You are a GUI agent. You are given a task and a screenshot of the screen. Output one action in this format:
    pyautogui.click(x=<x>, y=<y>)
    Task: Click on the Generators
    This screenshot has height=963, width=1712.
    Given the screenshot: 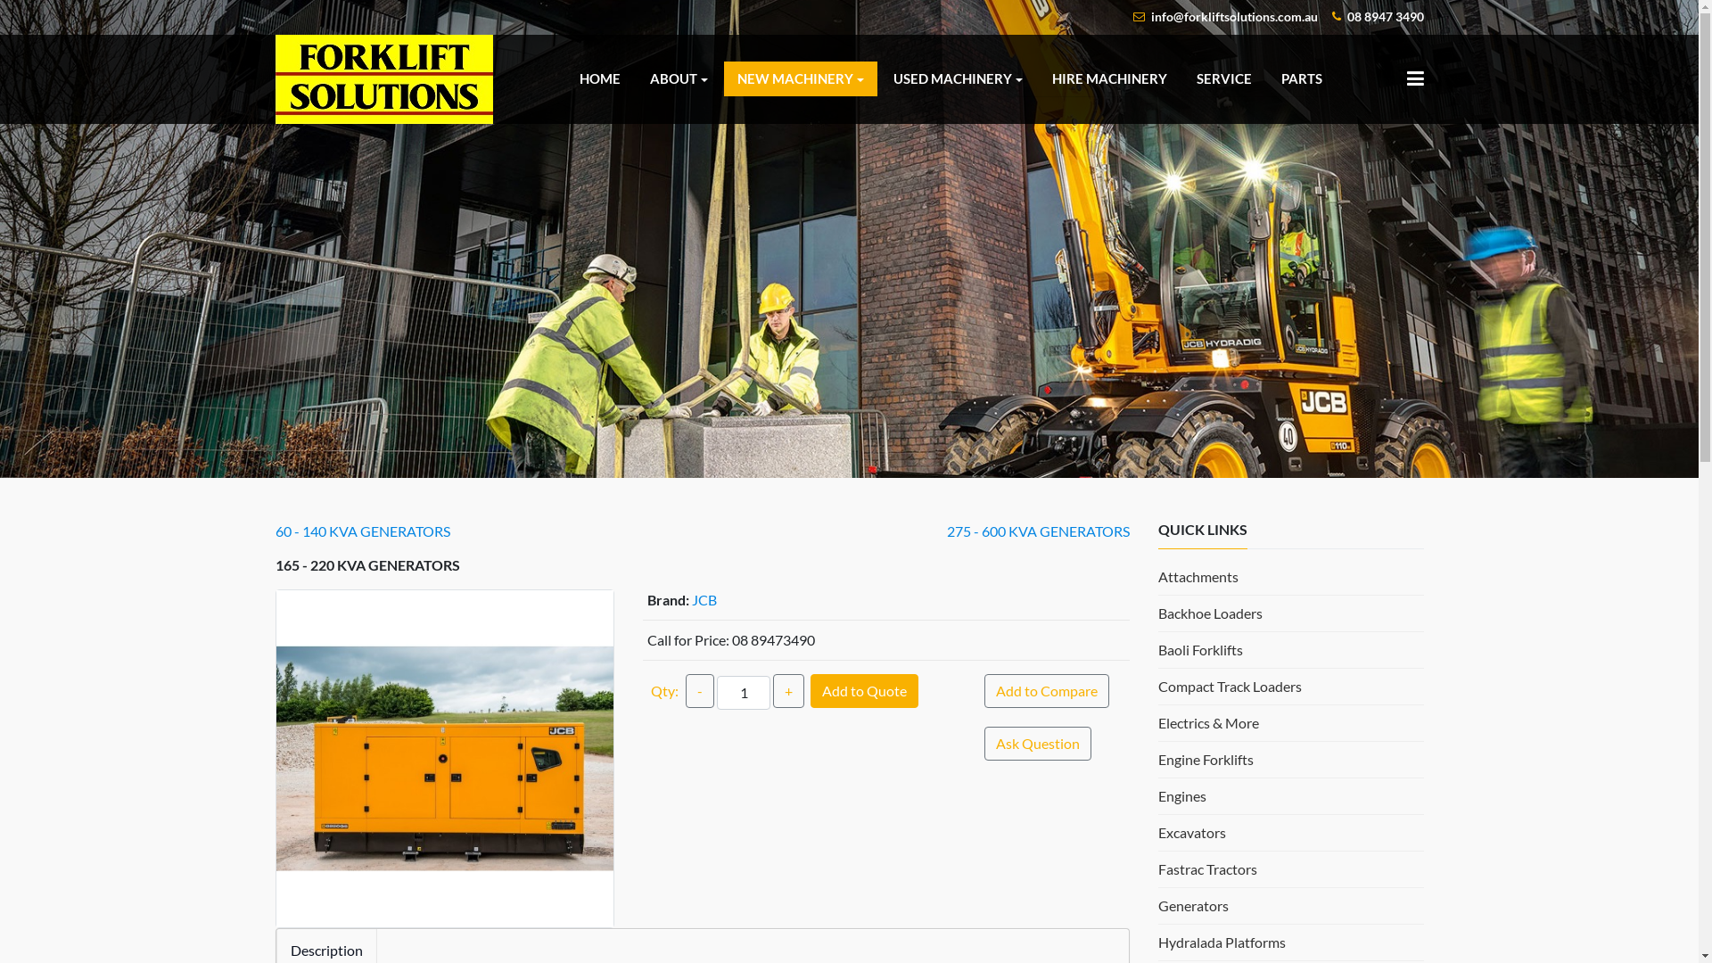 What is the action you would take?
    pyautogui.click(x=1193, y=906)
    